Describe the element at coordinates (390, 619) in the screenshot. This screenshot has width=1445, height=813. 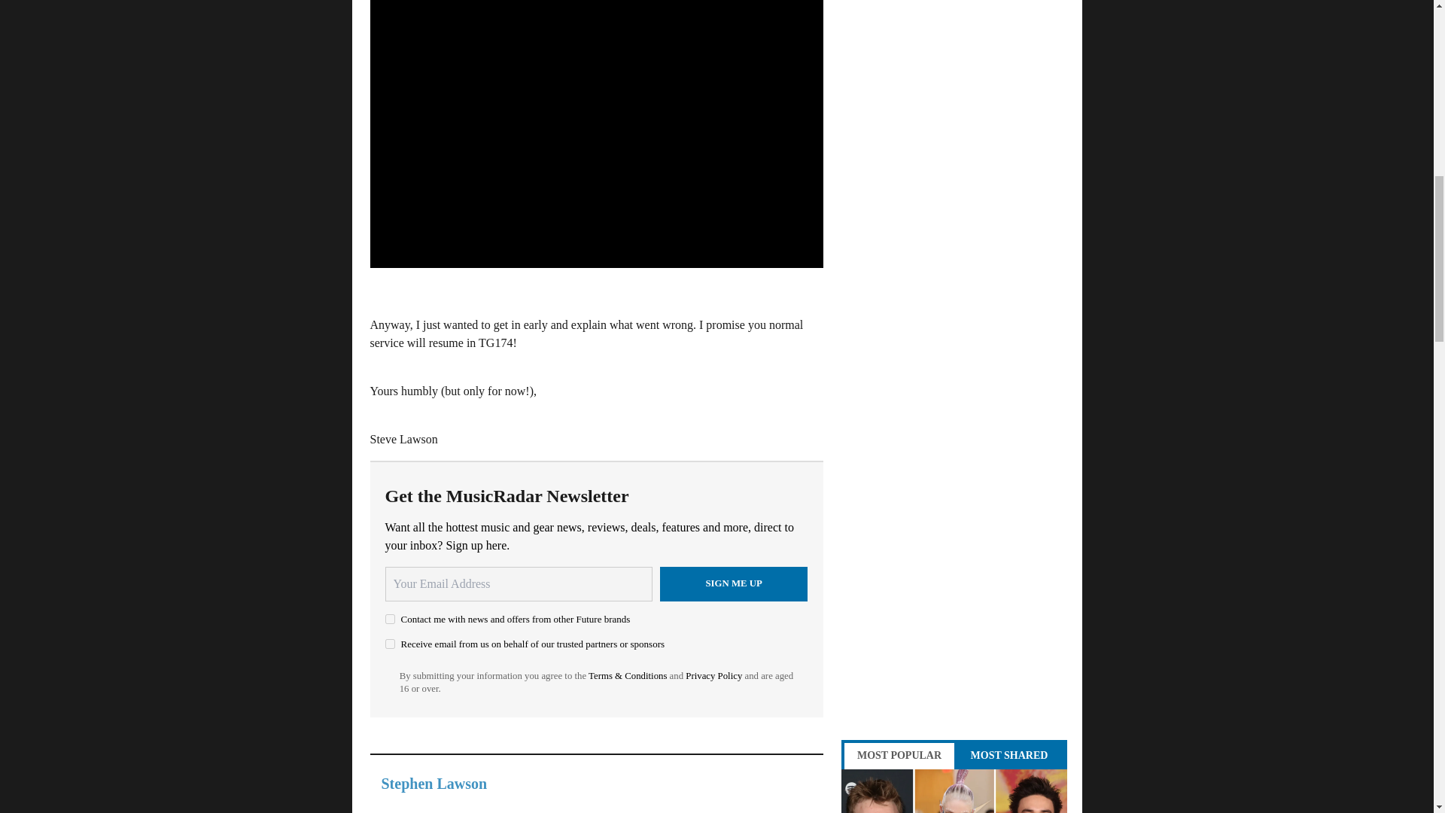
I see `on` at that location.